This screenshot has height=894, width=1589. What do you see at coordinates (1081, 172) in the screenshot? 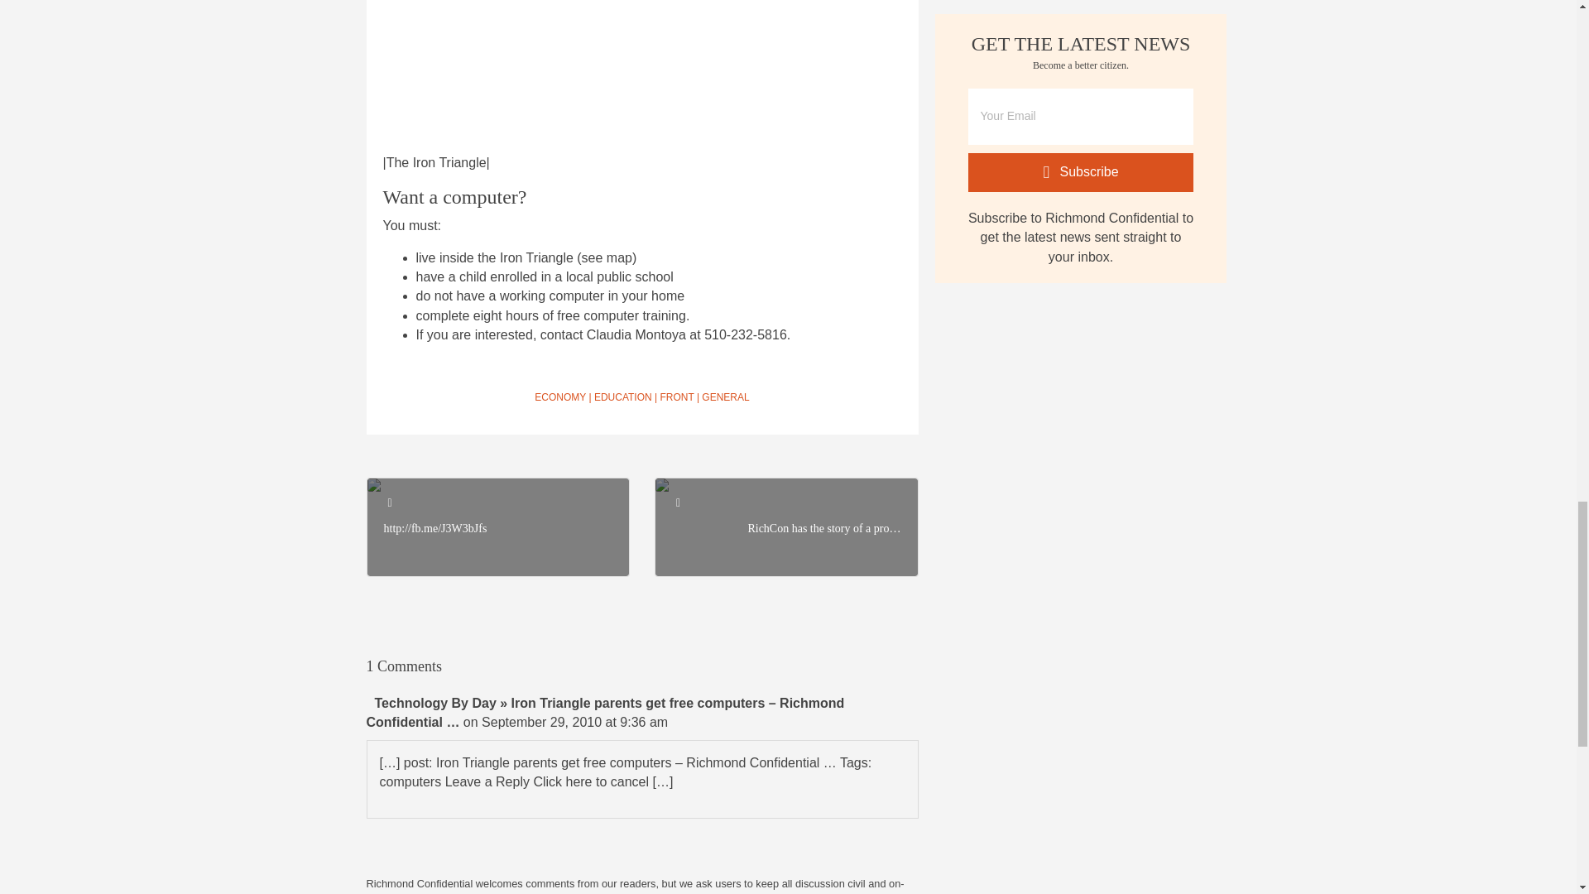
I see `Click Here` at bounding box center [1081, 172].